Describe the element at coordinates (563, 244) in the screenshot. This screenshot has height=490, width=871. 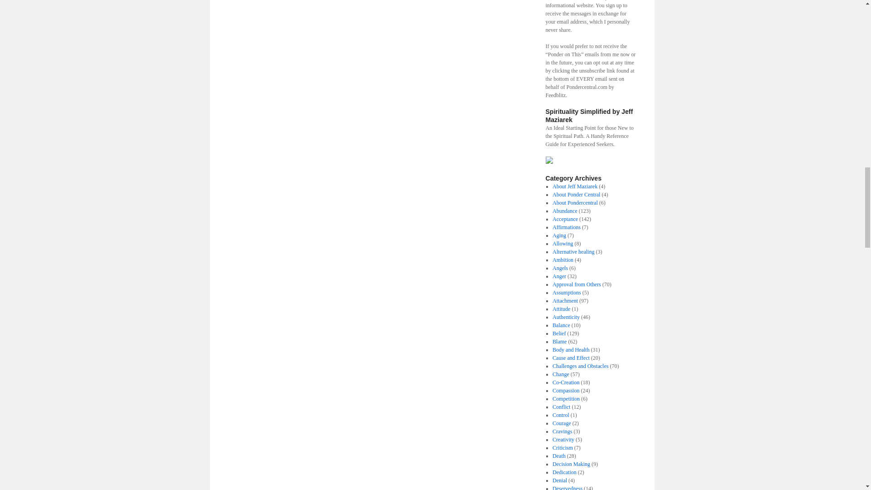
I see `Allowing` at that location.